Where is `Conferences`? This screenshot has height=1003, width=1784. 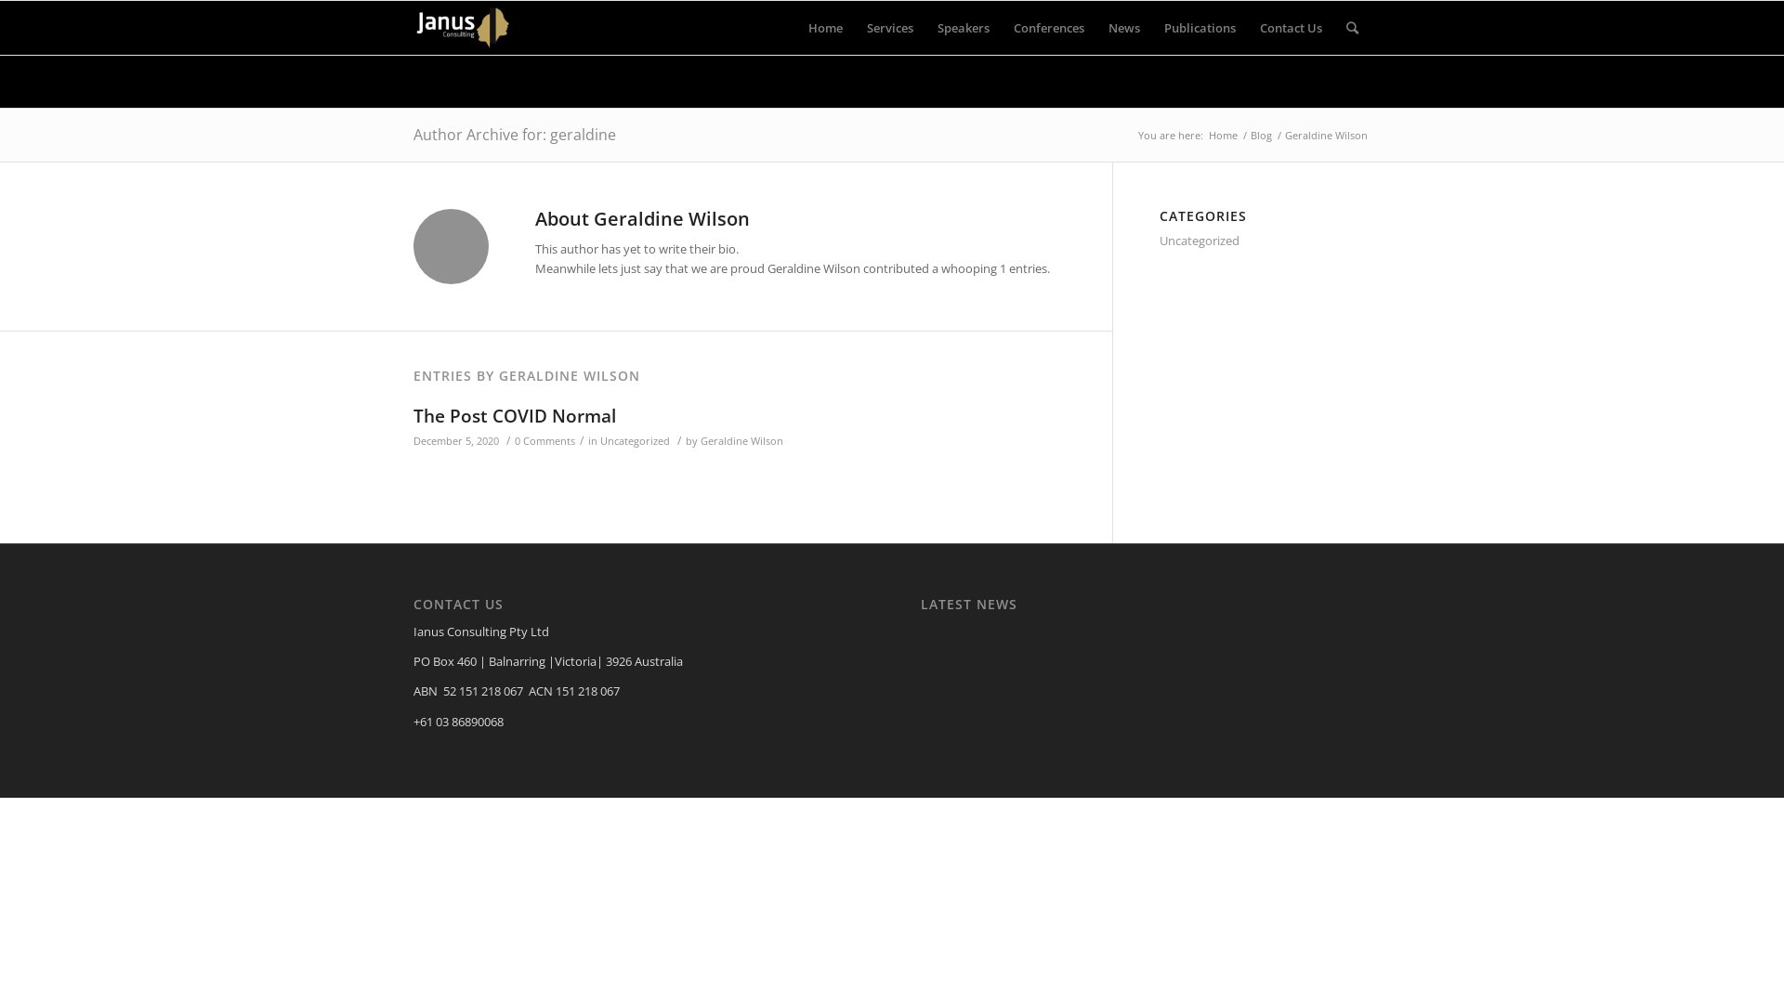 Conferences is located at coordinates (1049, 28).